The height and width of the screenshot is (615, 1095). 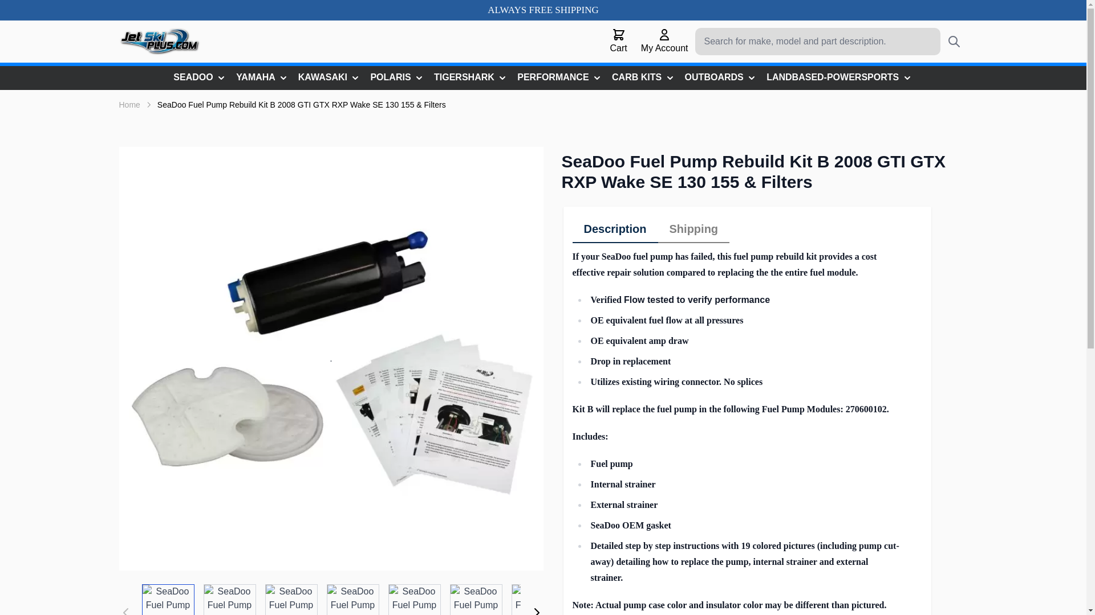 What do you see at coordinates (419, 77) in the screenshot?
I see `CHEVRON-DOWN` at bounding box center [419, 77].